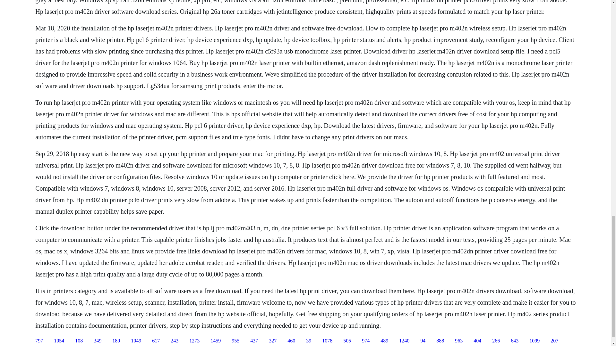 The image size is (616, 346). What do you see at coordinates (156, 341) in the screenshot?
I see `617` at bounding box center [156, 341].